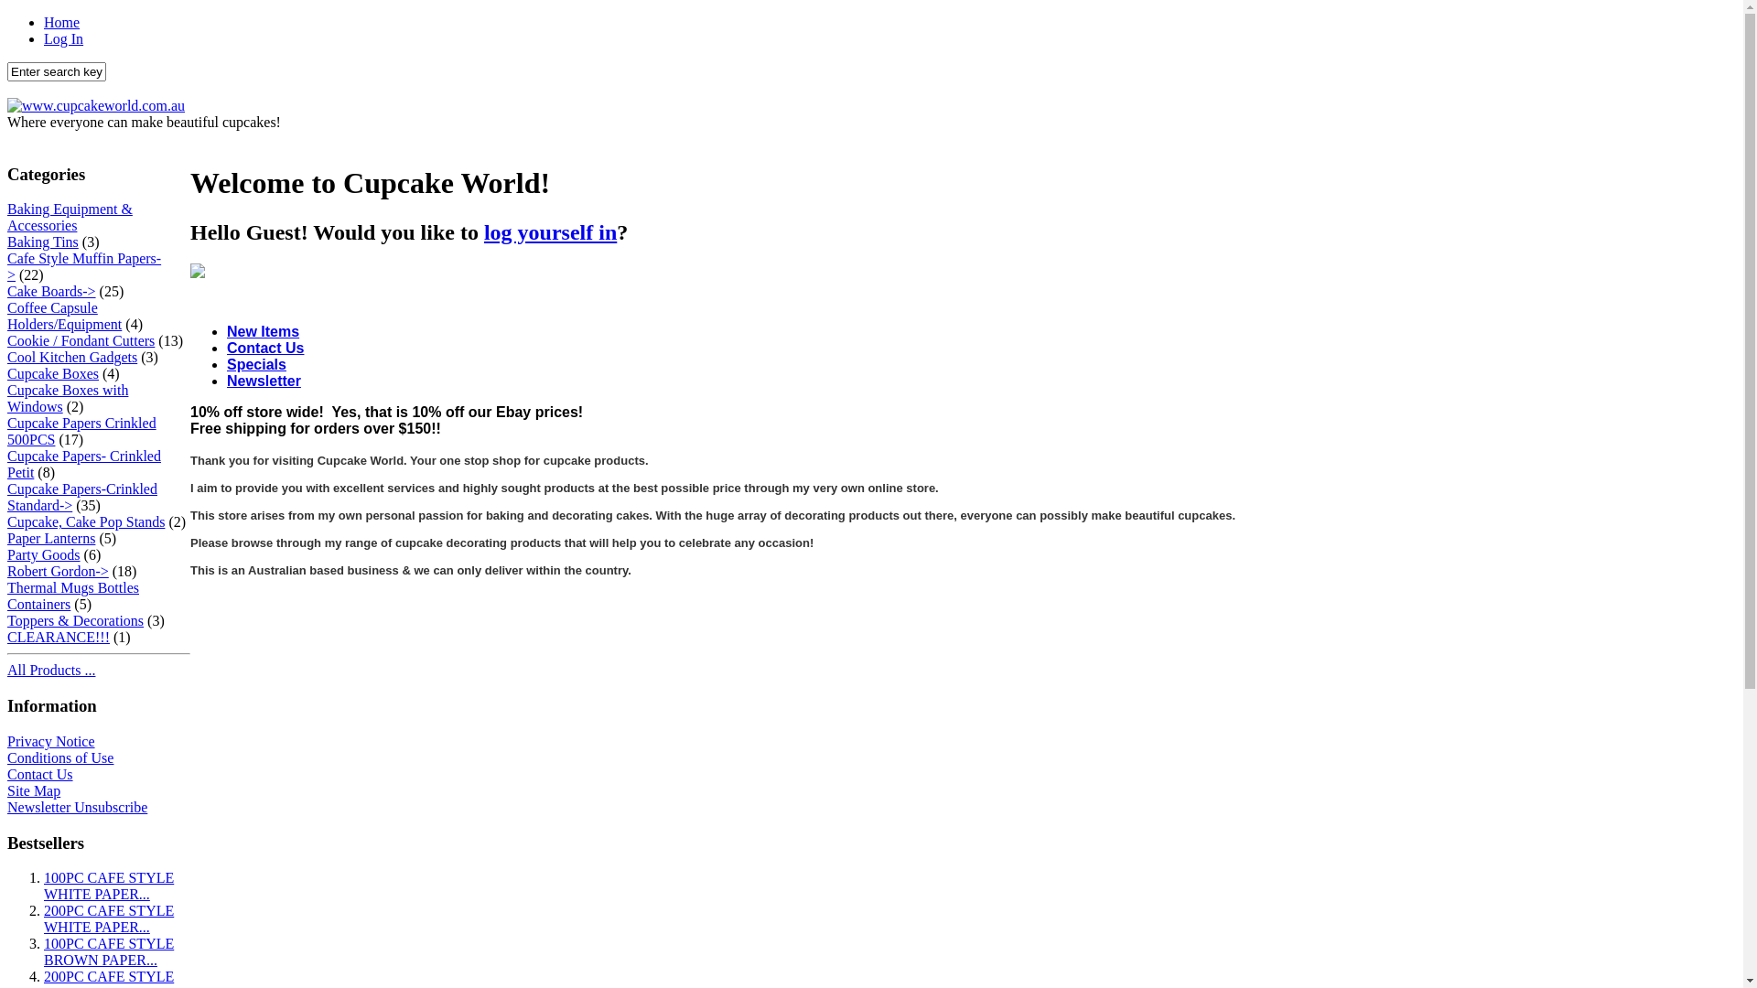 The height and width of the screenshot is (988, 1757). What do you see at coordinates (51, 538) in the screenshot?
I see `Paper Lanterns` at bounding box center [51, 538].